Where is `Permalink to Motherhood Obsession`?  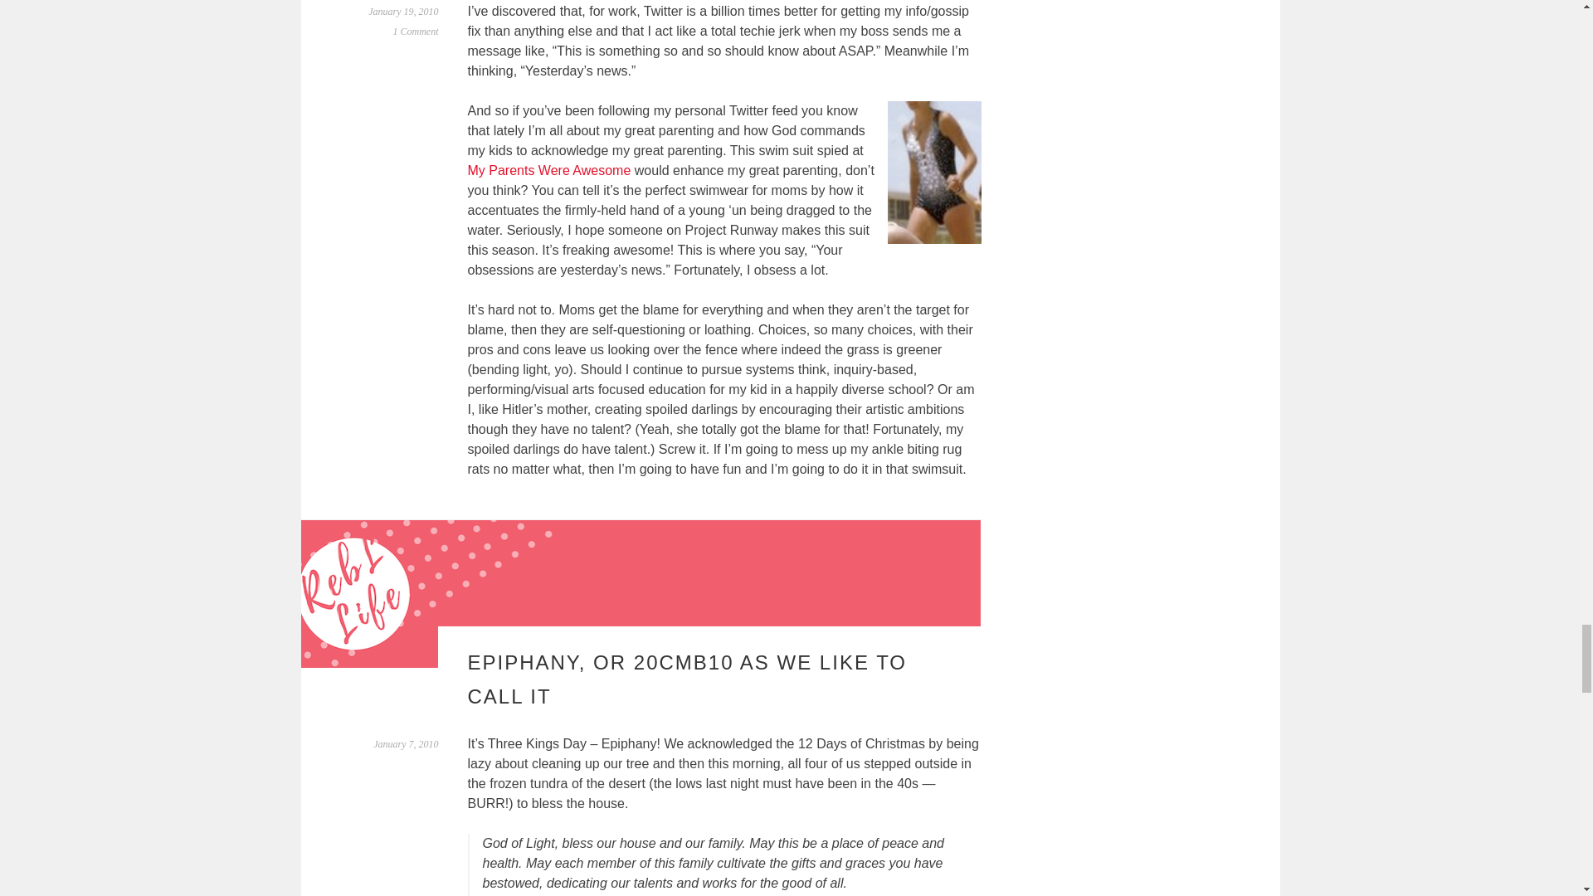
Permalink to Motherhood Obsession is located at coordinates (403, 11).